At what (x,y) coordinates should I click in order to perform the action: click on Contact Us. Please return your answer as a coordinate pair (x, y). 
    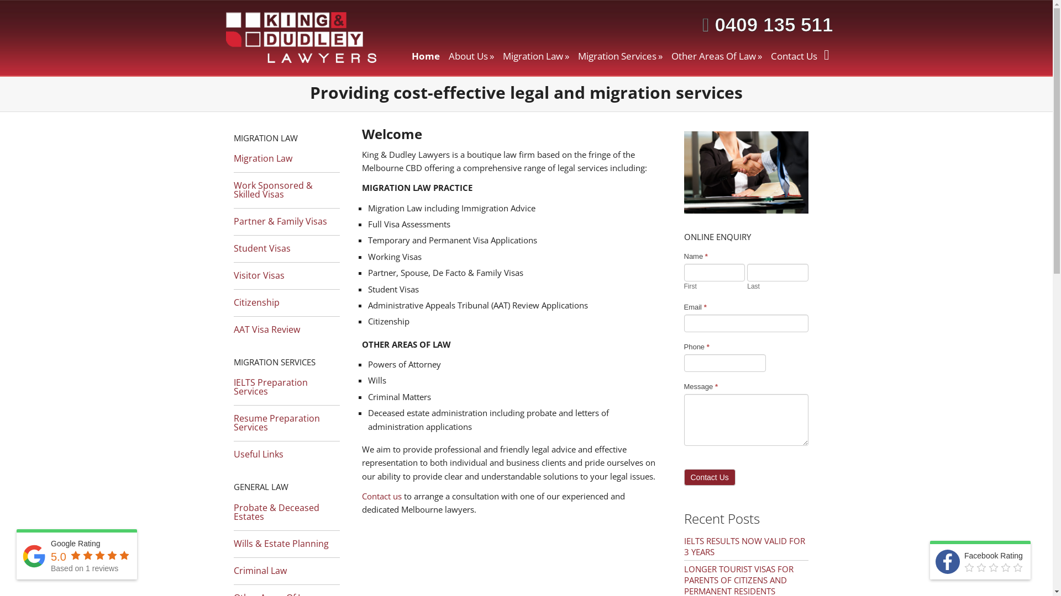
    Looking at the image, I should click on (710, 477).